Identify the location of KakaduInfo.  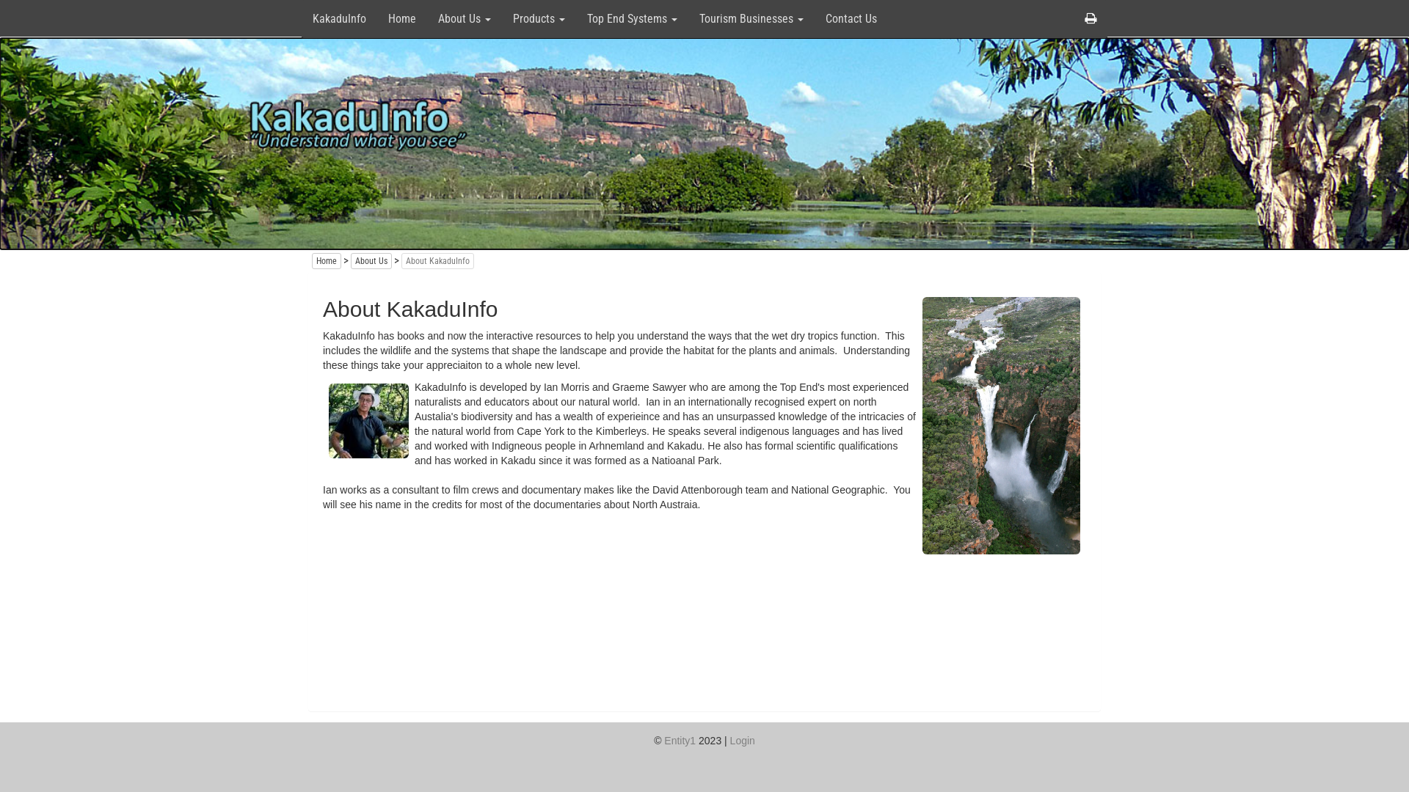
(339, 19).